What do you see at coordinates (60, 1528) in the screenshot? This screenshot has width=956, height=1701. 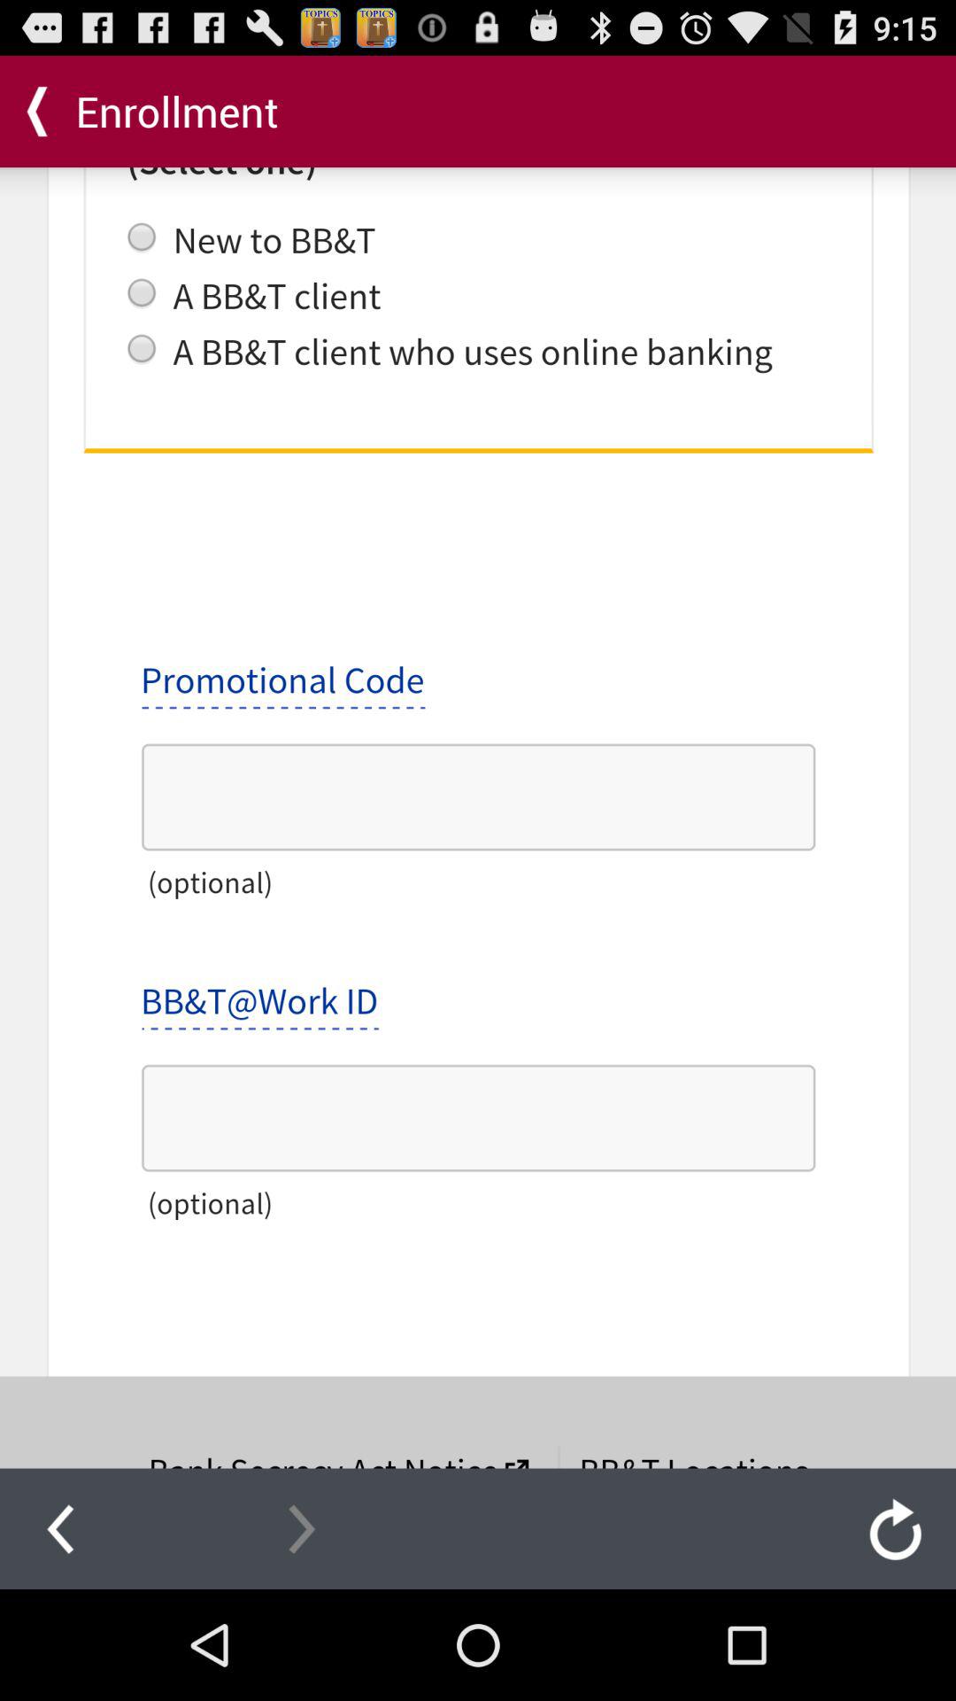 I see `go to back arrow` at bounding box center [60, 1528].